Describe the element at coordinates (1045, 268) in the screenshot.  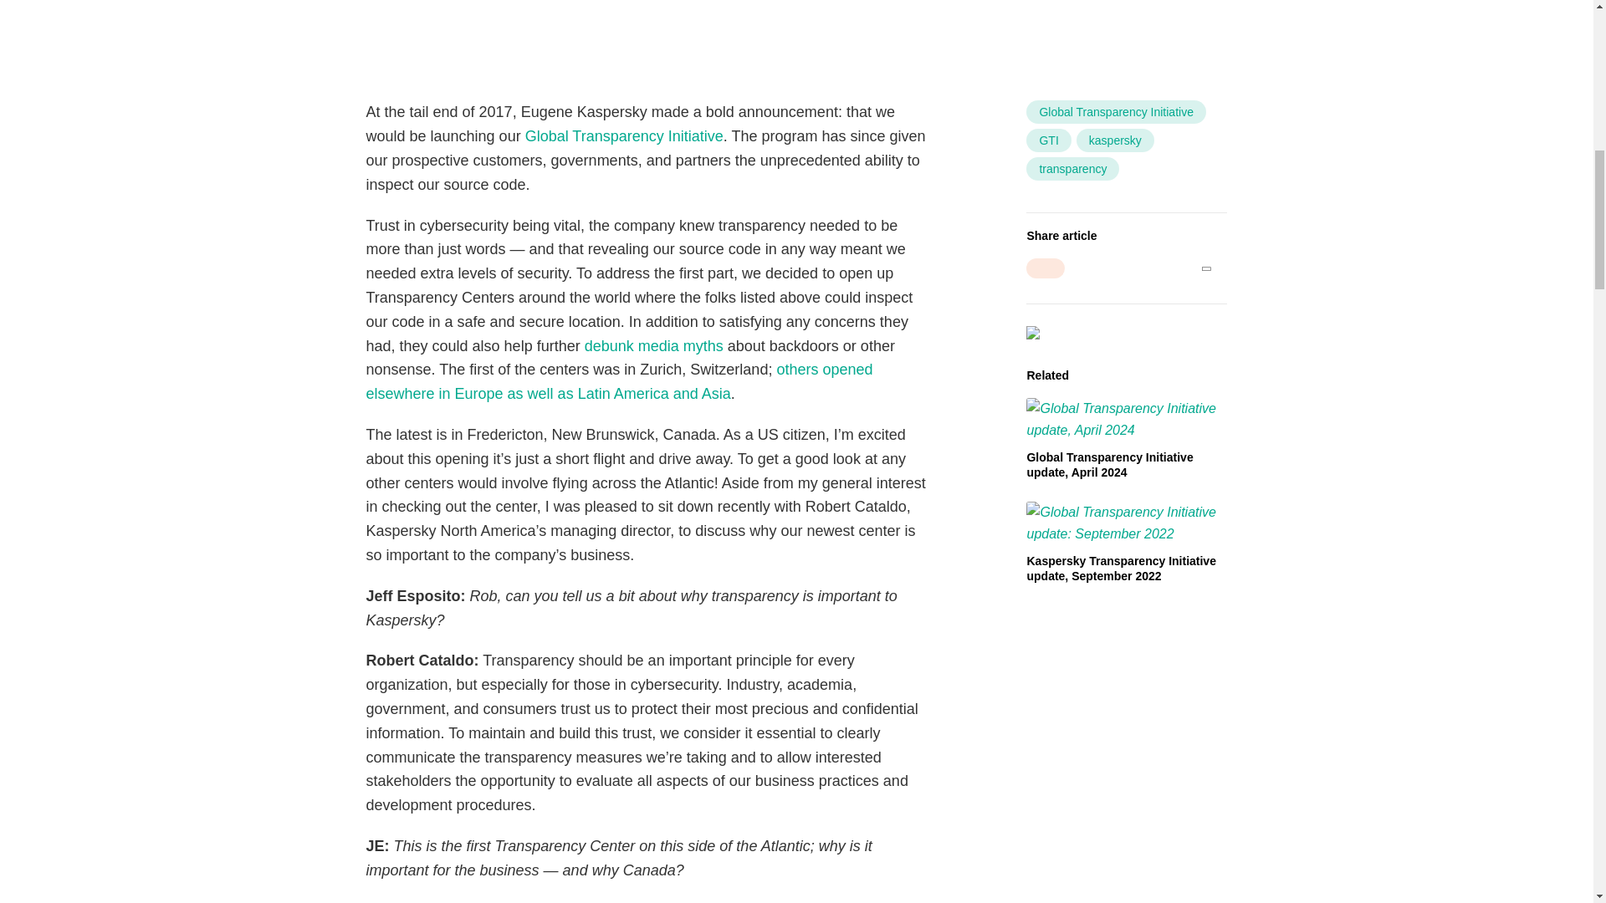
I see `Share Embed` at that location.